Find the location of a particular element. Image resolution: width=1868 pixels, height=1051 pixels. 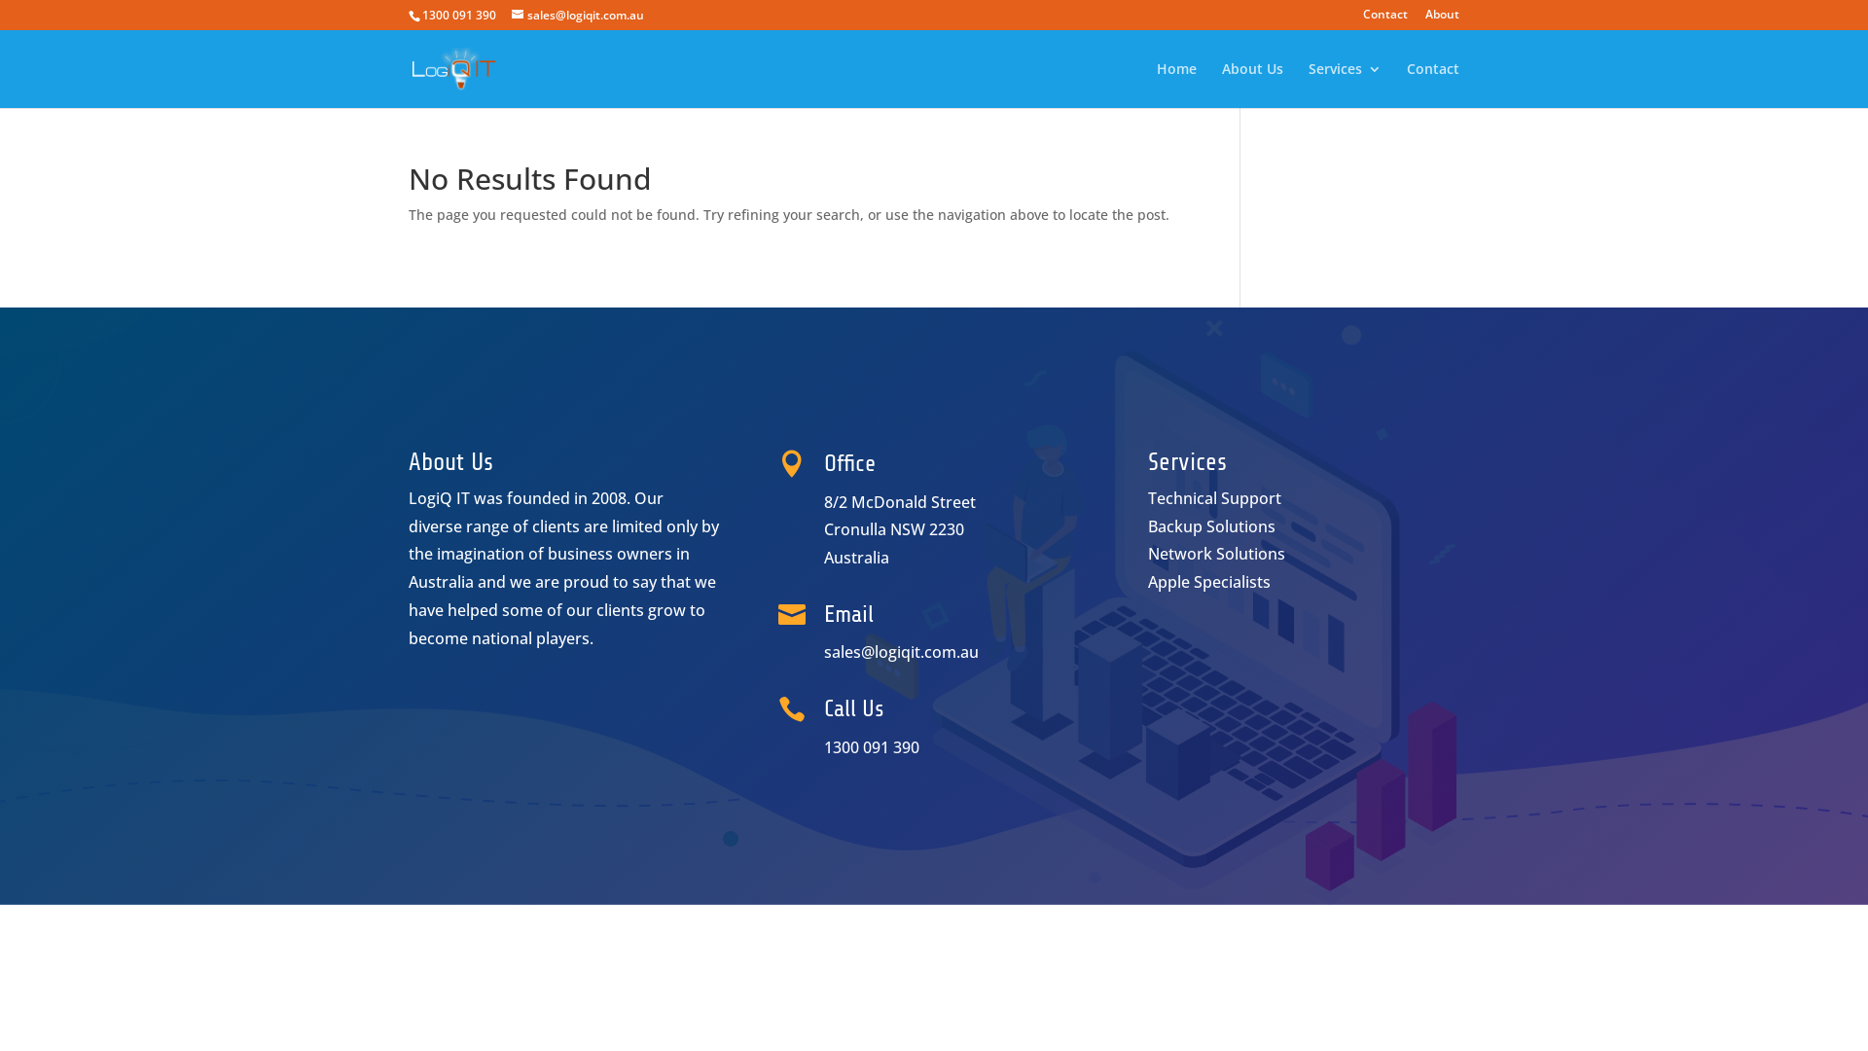

Contact is located at coordinates (1385, 19).